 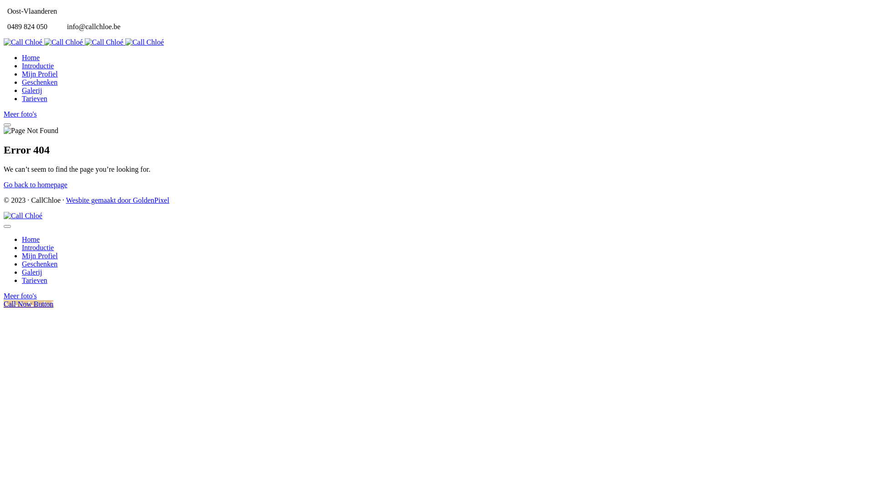 I want to click on Geschenken, so click(x=40, y=82).